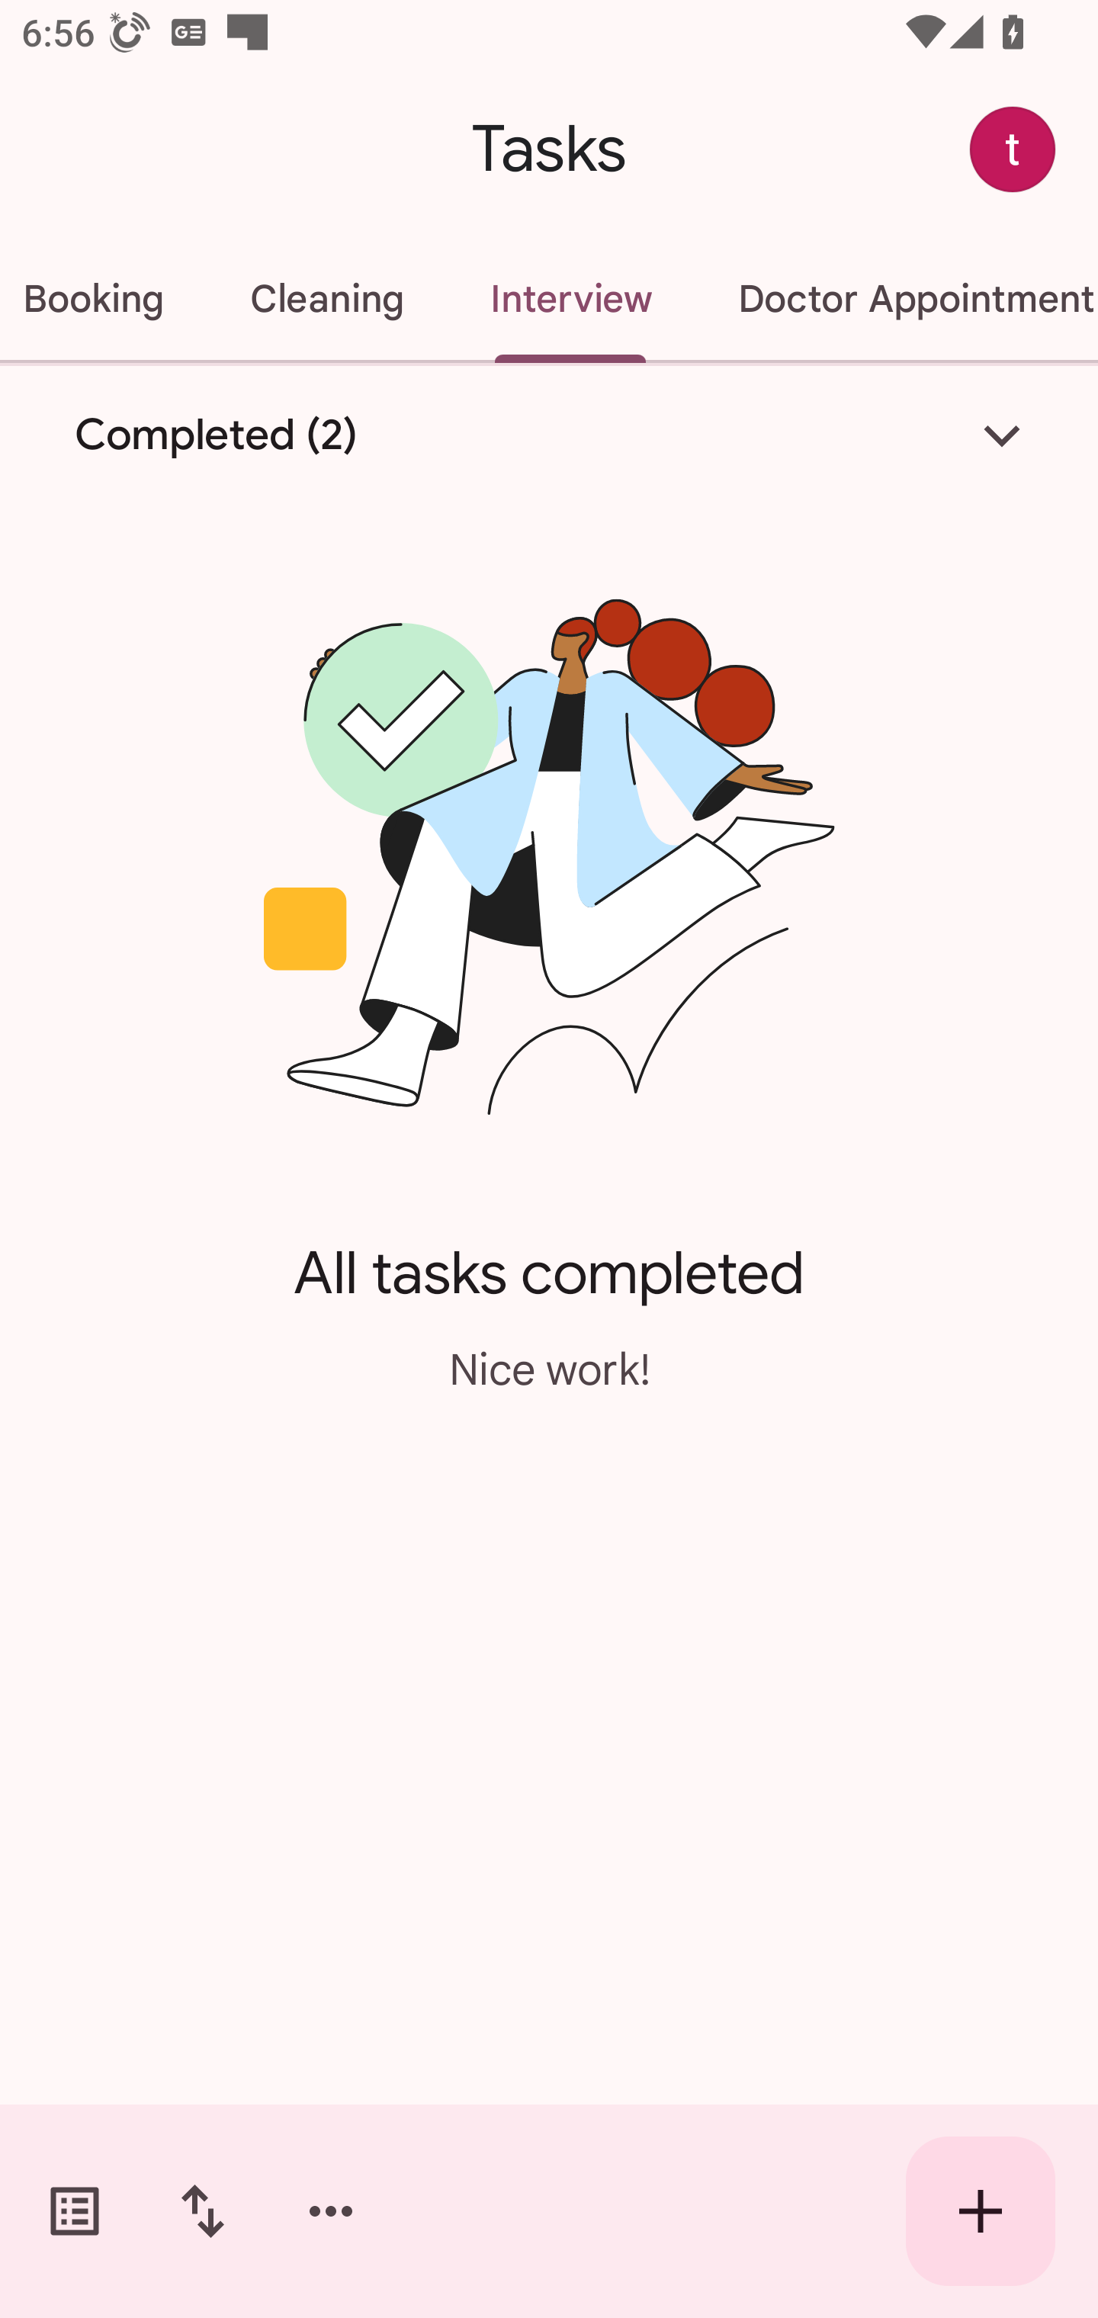  What do you see at coordinates (103, 299) in the screenshot?
I see `Hotel Booking` at bounding box center [103, 299].